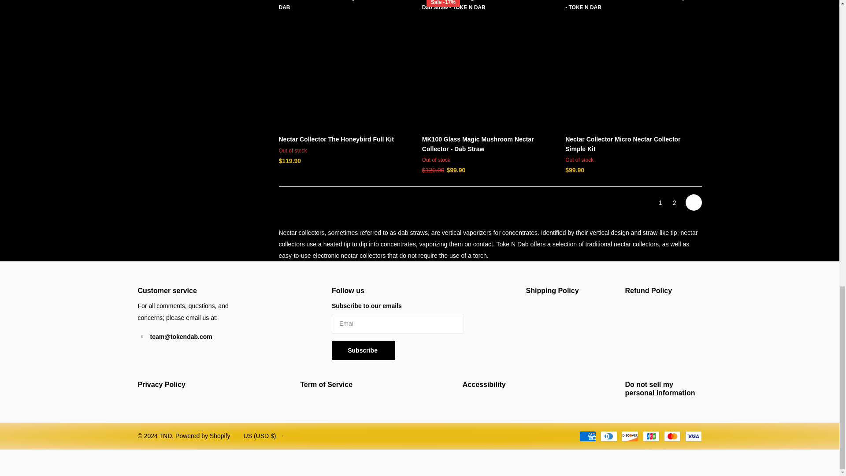  I want to click on Discover, so click(629, 436).